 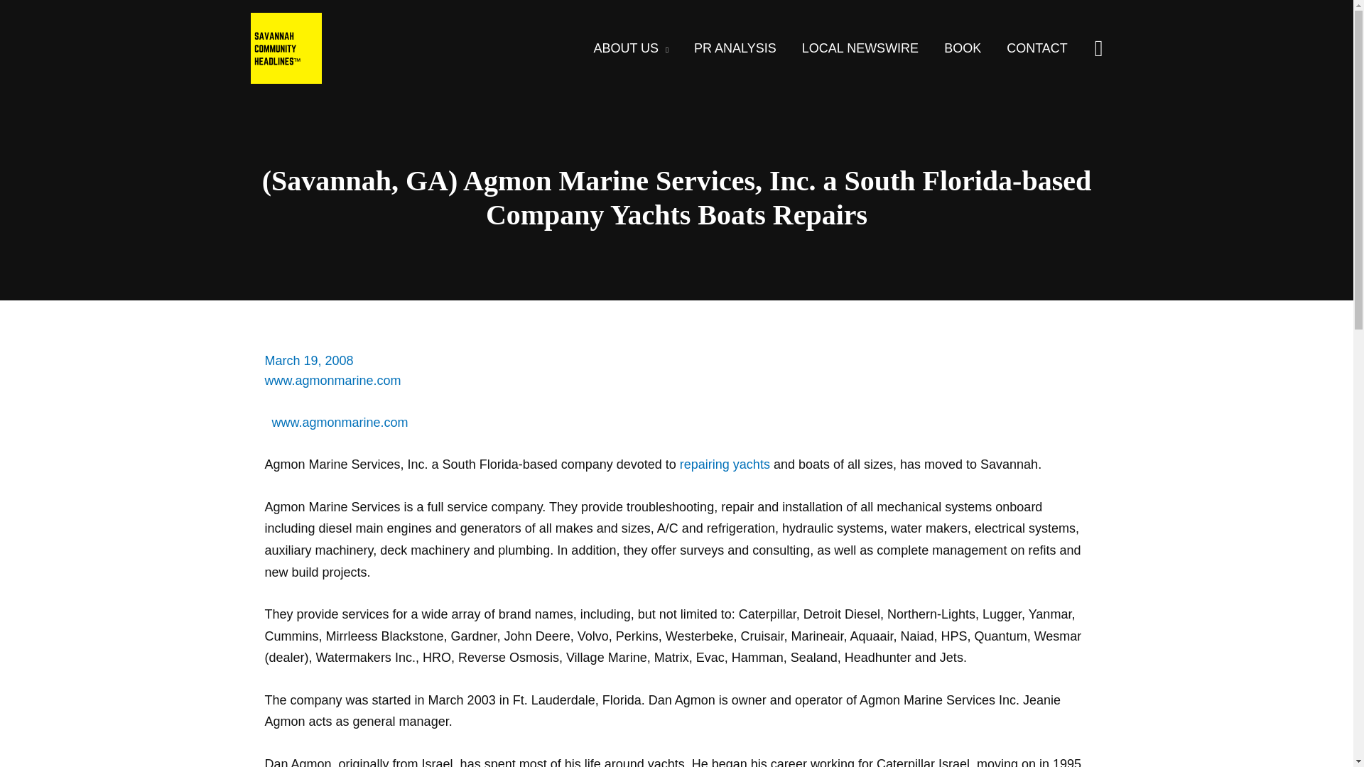 What do you see at coordinates (340, 422) in the screenshot?
I see `www.agmonmarine.com` at bounding box center [340, 422].